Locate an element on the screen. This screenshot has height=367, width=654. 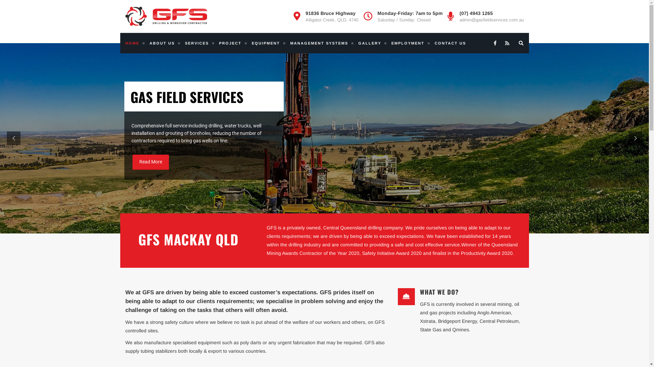
ABOUT US is located at coordinates (162, 43).